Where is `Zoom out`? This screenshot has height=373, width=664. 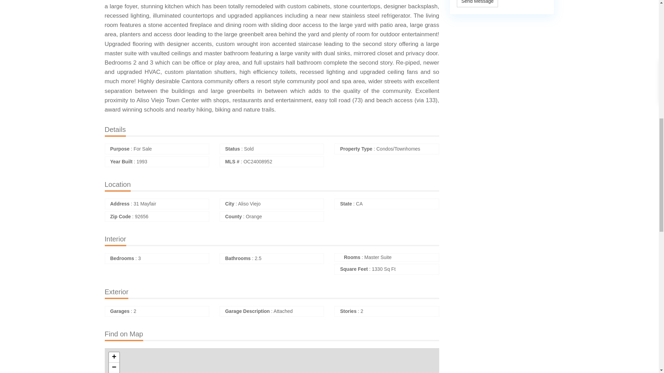 Zoom out is located at coordinates (113, 367).